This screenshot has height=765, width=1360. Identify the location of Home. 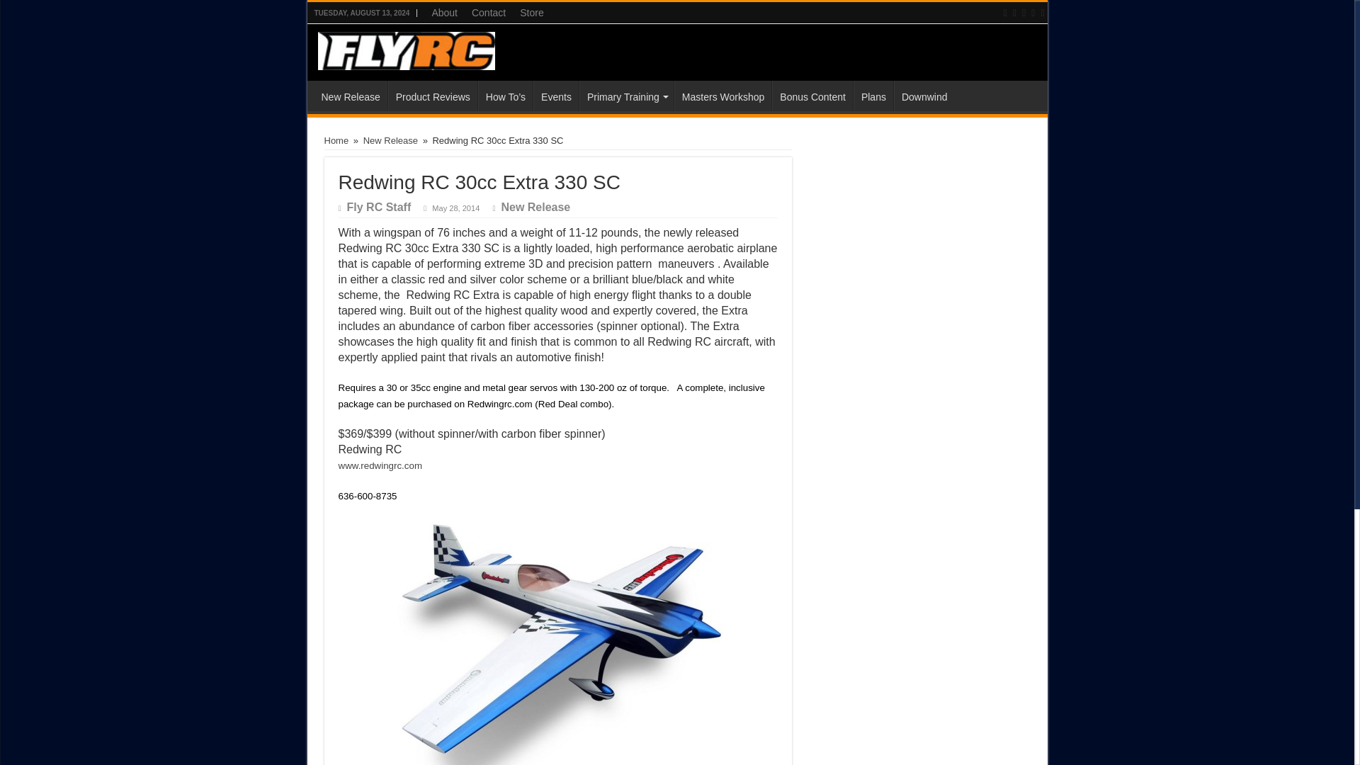
(337, 140).